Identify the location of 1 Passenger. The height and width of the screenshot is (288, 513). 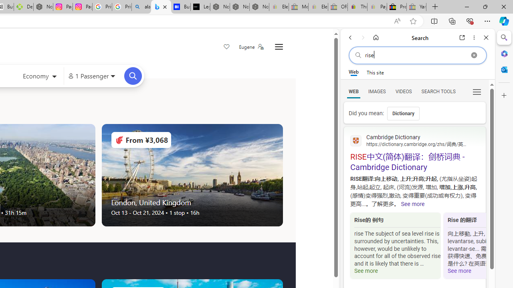
(91, 76).